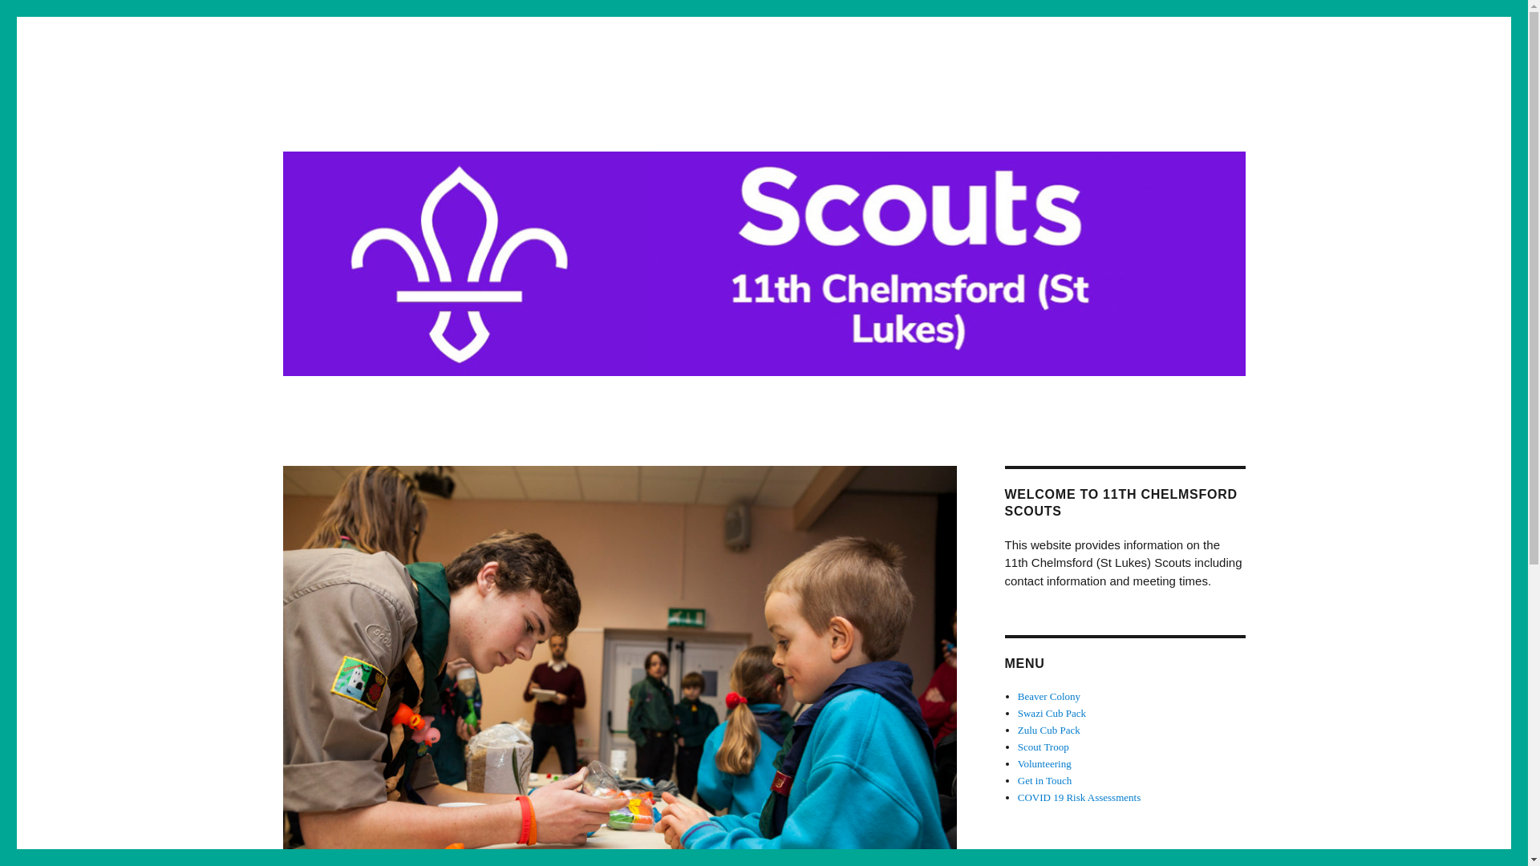 The image size is (1540, 866). Describe the element at coordinates (1043, 747) in the screenshot. I see `Scout Troop` at that location.